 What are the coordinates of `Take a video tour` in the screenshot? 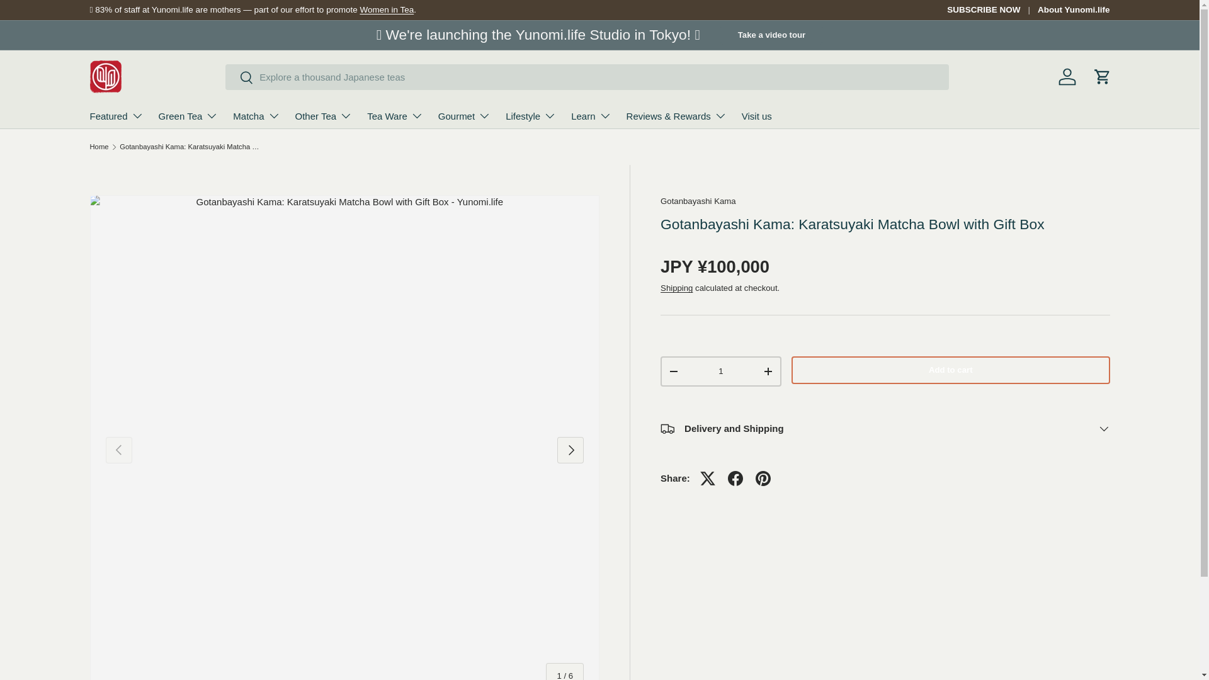 It's located at (772, 35).